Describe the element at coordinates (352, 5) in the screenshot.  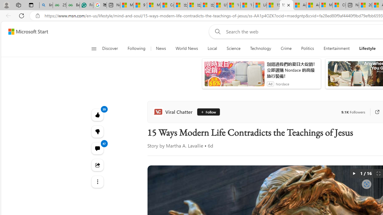
I see `New tab` at that location.